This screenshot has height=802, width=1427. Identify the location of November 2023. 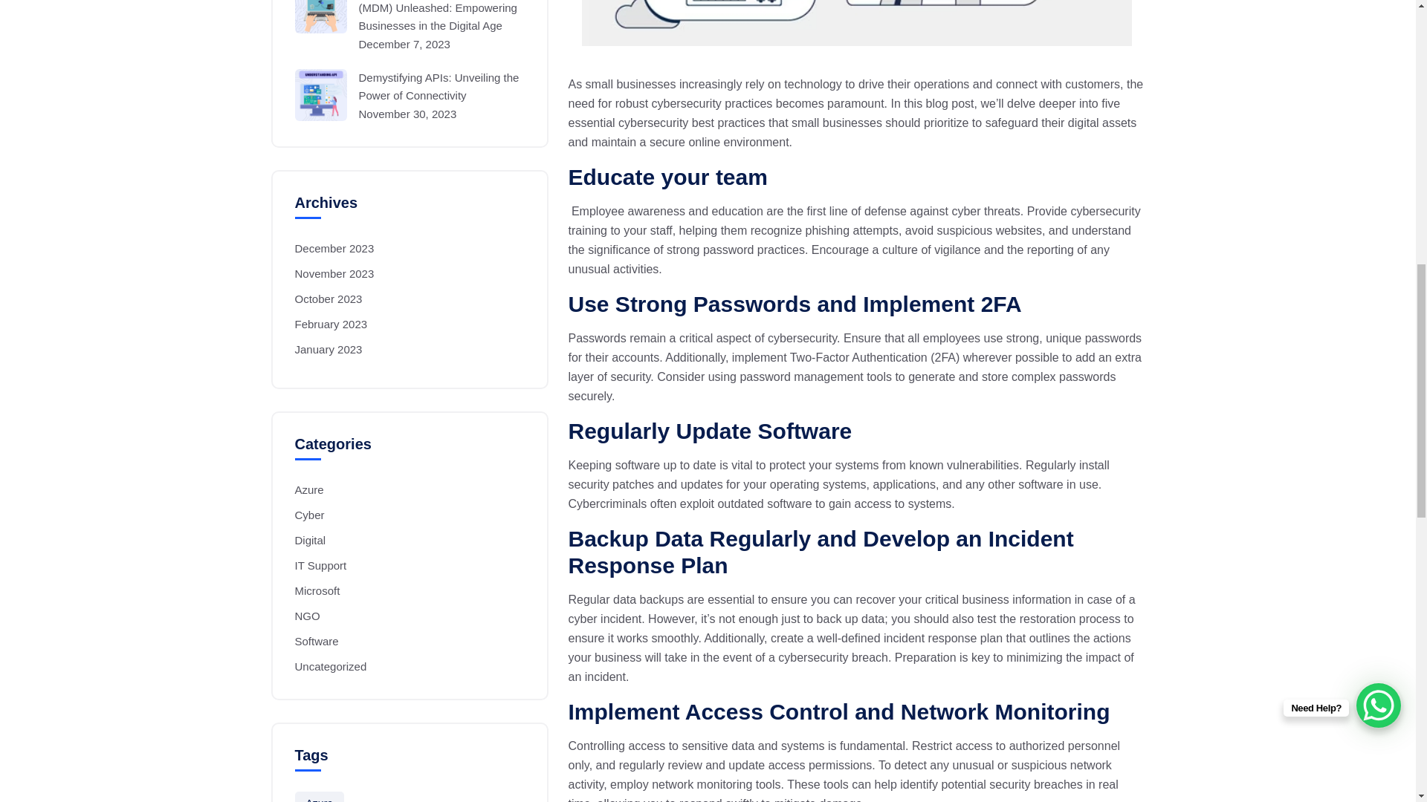
(334, 273).